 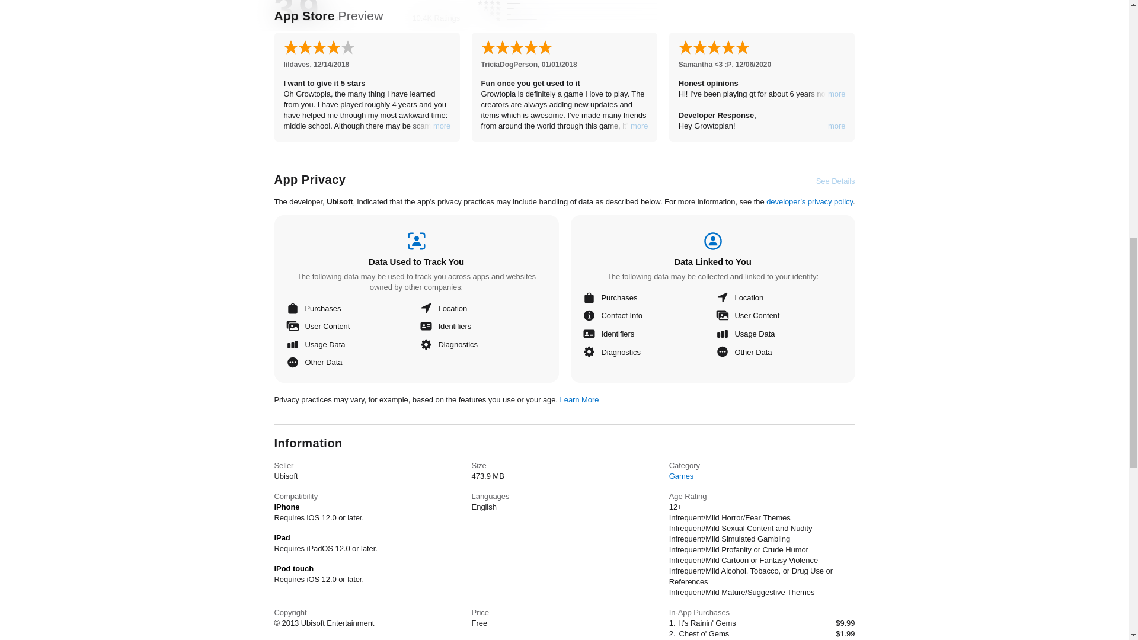 I want to click on more, so click(x=837, y=94).